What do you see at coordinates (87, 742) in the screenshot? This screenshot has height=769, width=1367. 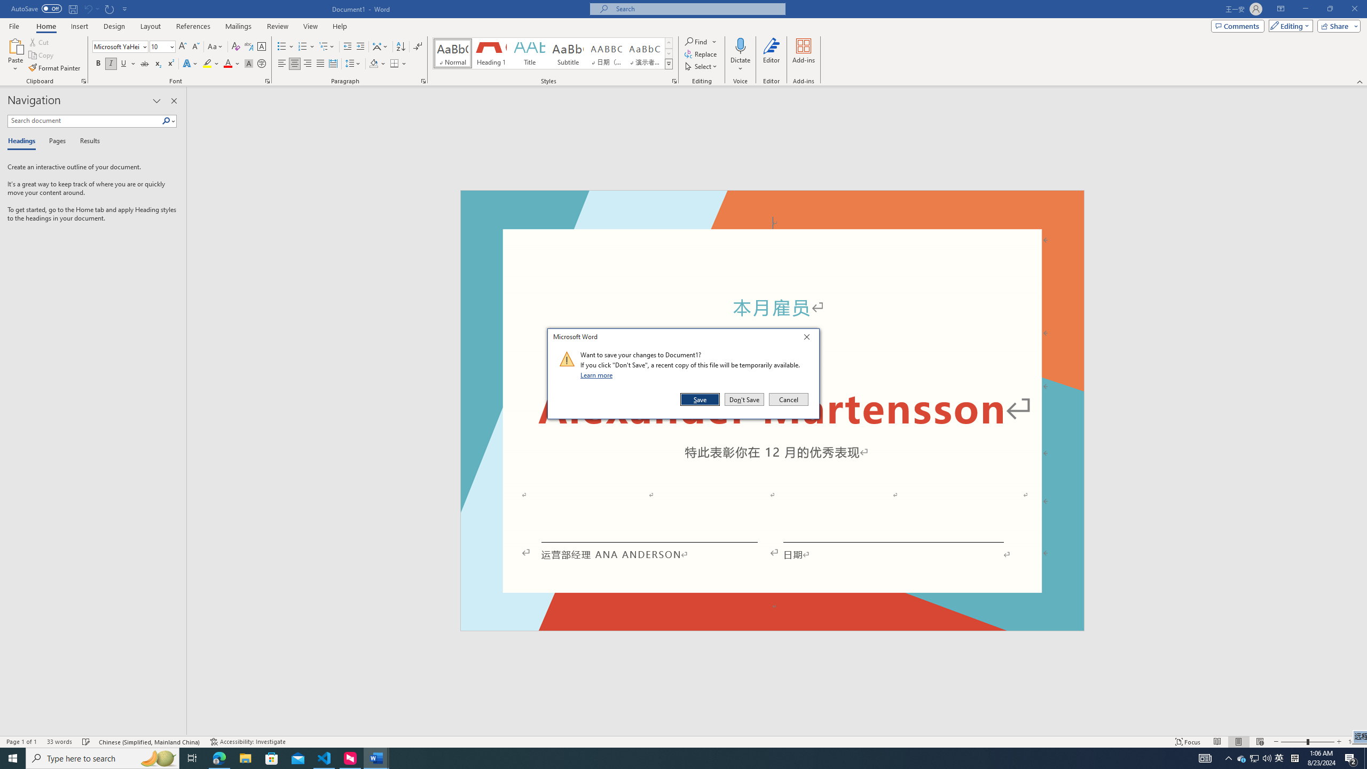 I see `Spelling and Grammar Check Checking` at bounding box center [87, 742].